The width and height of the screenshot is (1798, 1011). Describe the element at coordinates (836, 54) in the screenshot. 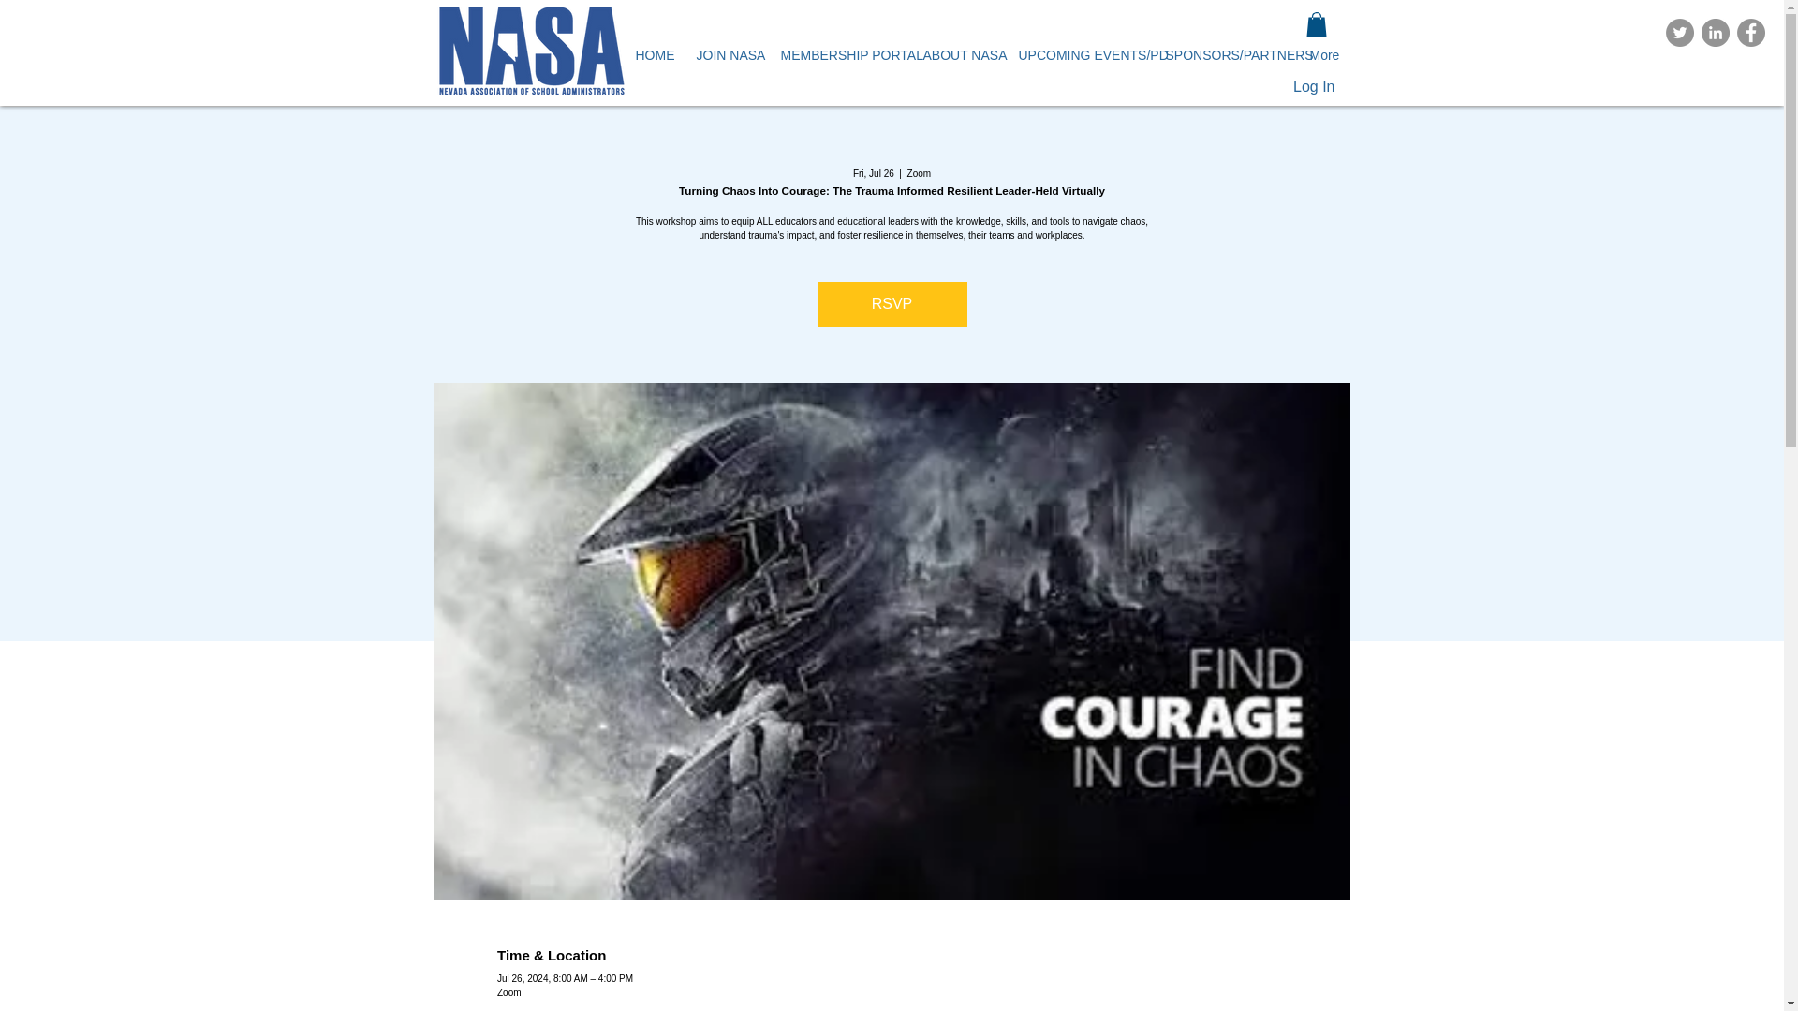

I see `MEMBERSHIP PORTAL` at that location.